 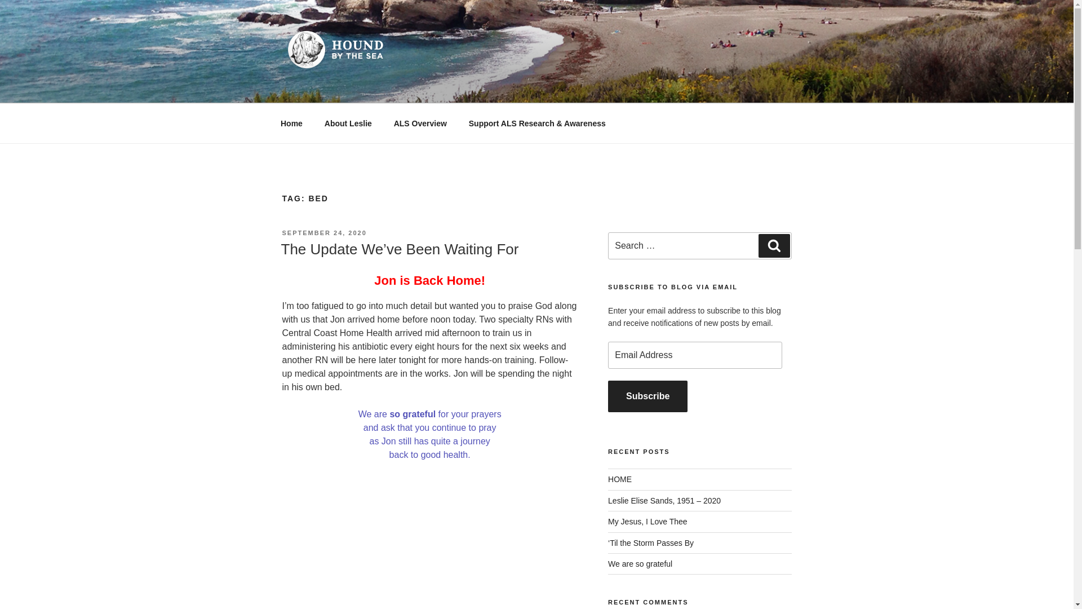 I want to click on HOME, so click(x=620, y=479).